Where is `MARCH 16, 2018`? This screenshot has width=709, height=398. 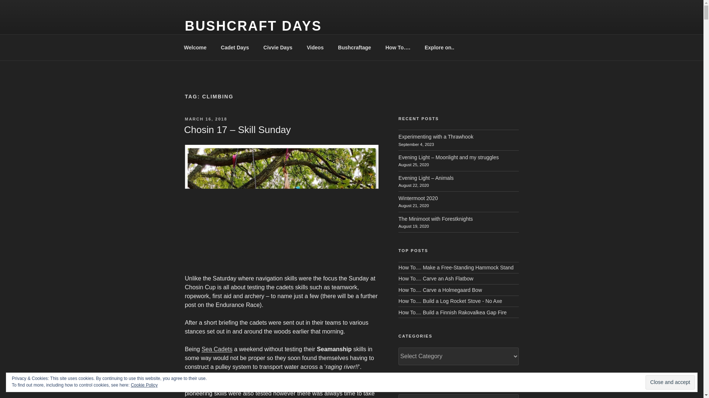 MARCH 16, 2018 is located at coordinates (205, 119).